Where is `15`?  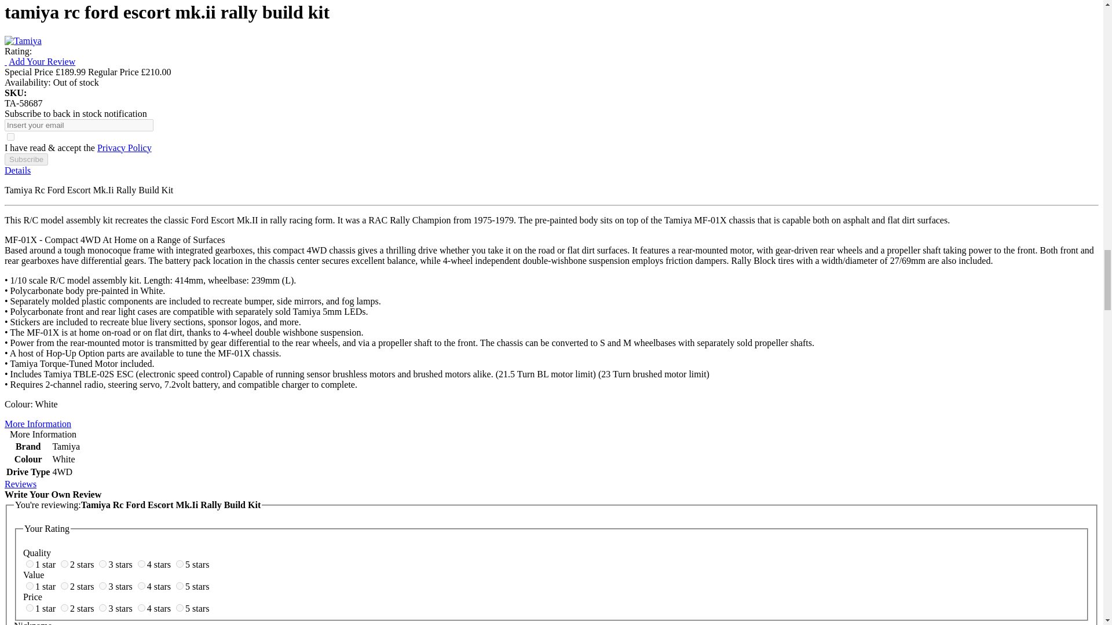
15 is located at coordinates (180, 608).